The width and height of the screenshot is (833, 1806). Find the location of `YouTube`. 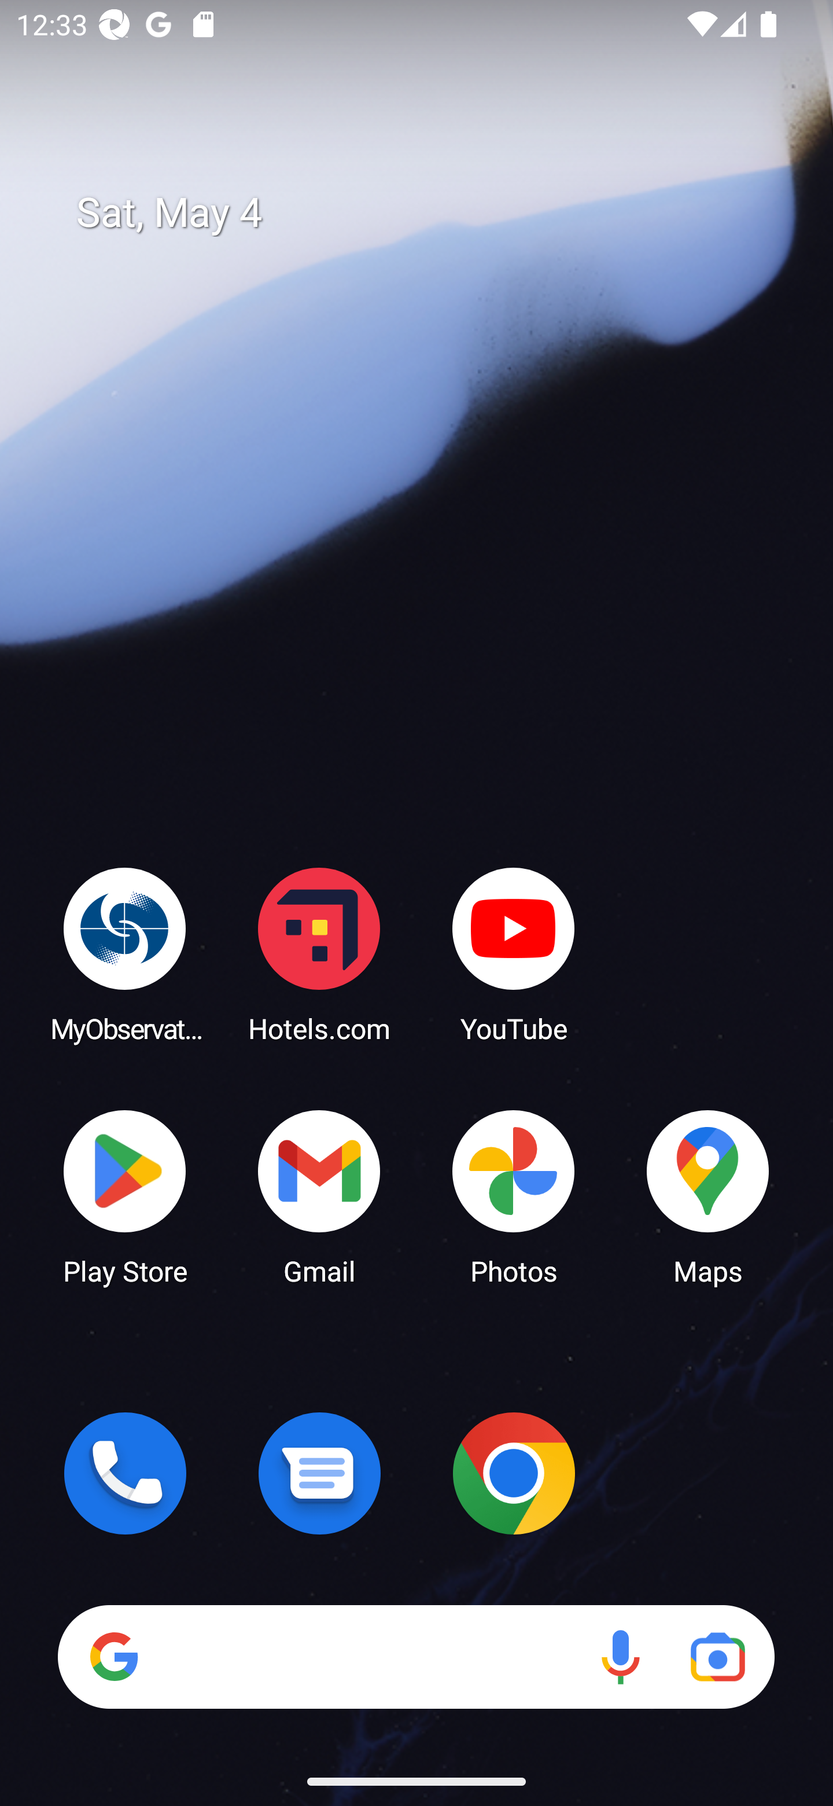

YouTube is located at coordinates (514, 954).